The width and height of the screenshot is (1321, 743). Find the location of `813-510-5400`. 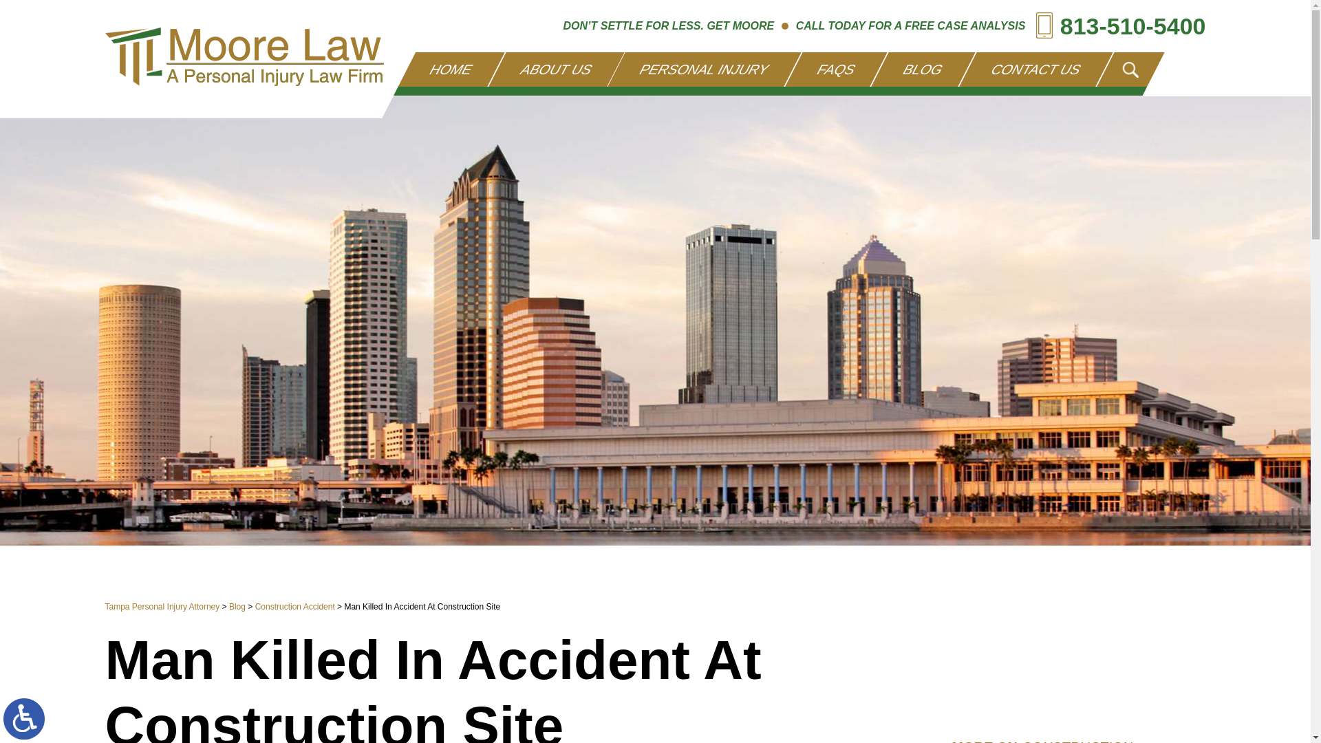

813-510-5400 is located at coordinates (1120, 21).